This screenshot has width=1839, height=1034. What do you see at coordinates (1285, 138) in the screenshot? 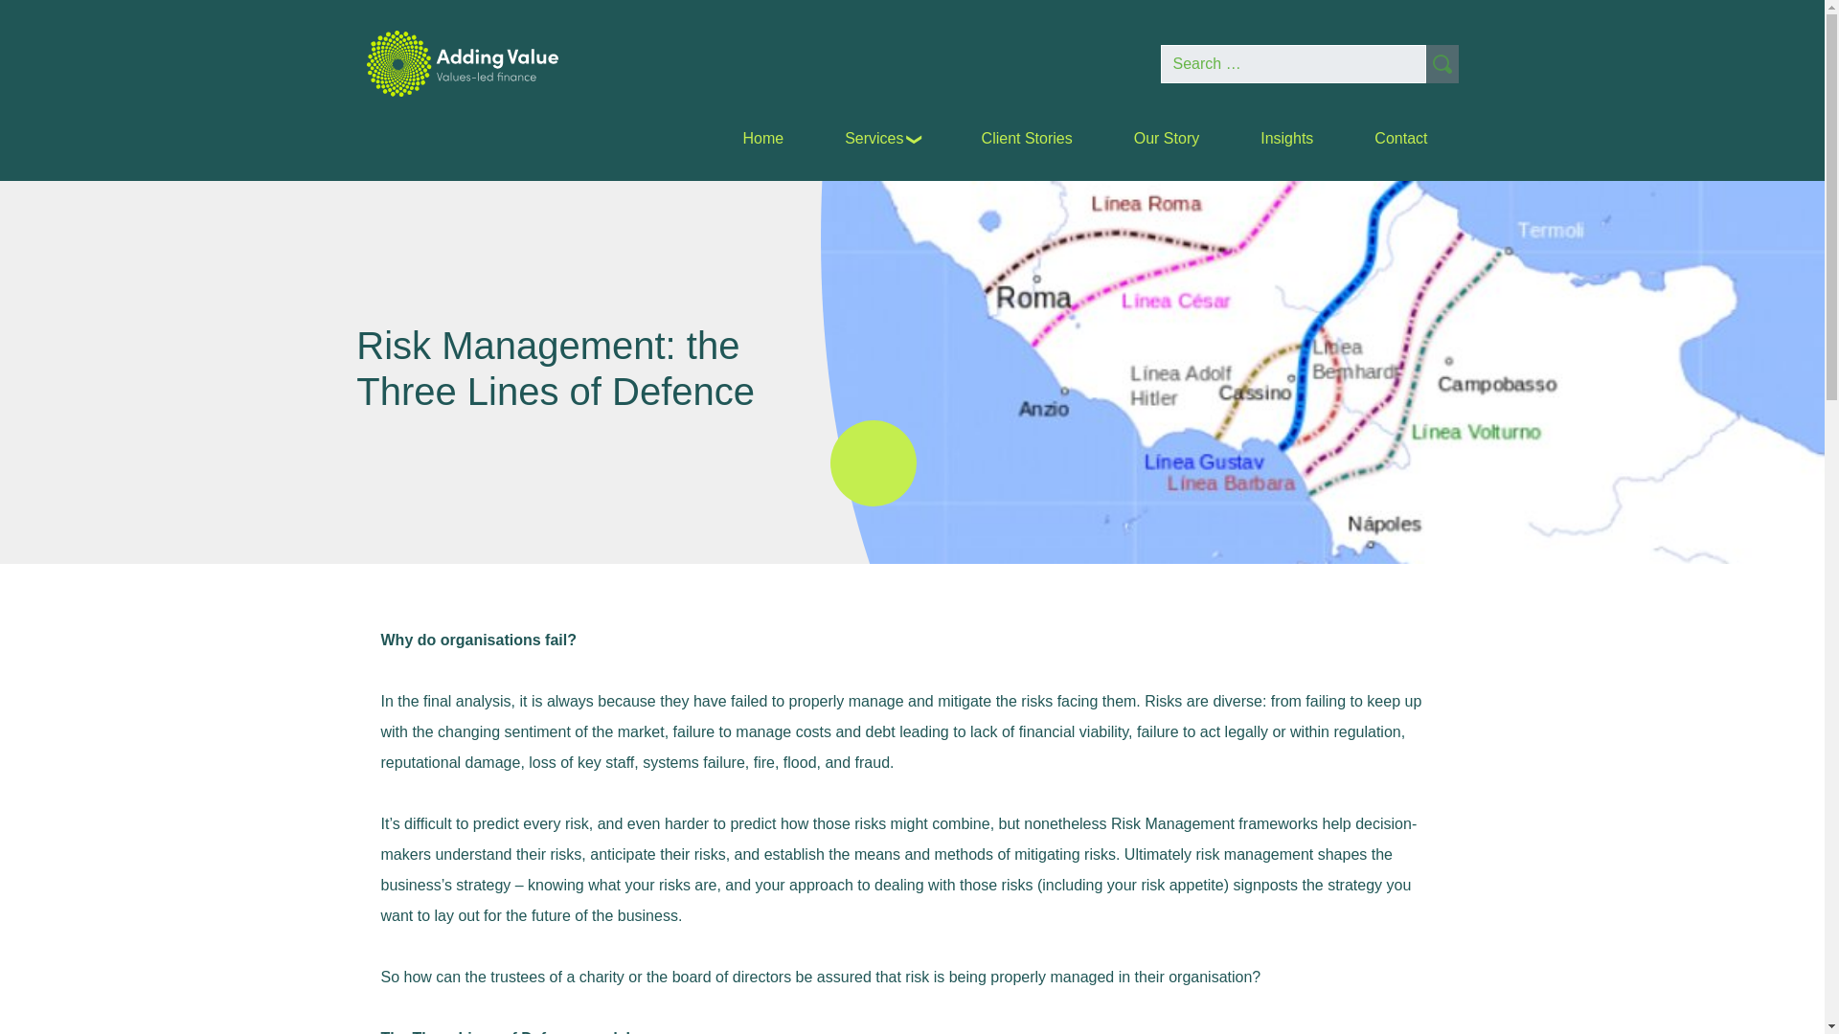
I see `Insights` at bounding box center [1285, 138].